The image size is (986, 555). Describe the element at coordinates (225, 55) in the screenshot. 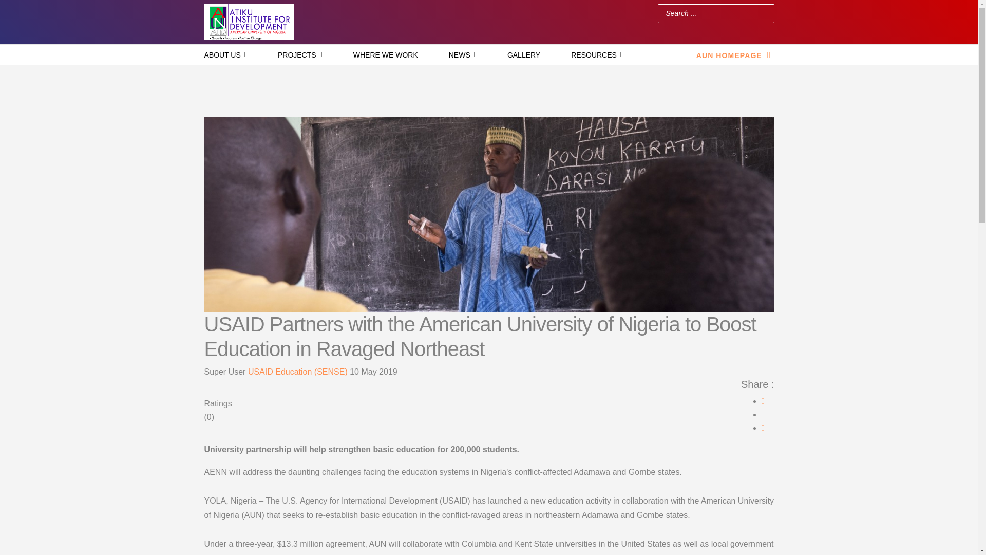

I see `ABOUT US` at that location.